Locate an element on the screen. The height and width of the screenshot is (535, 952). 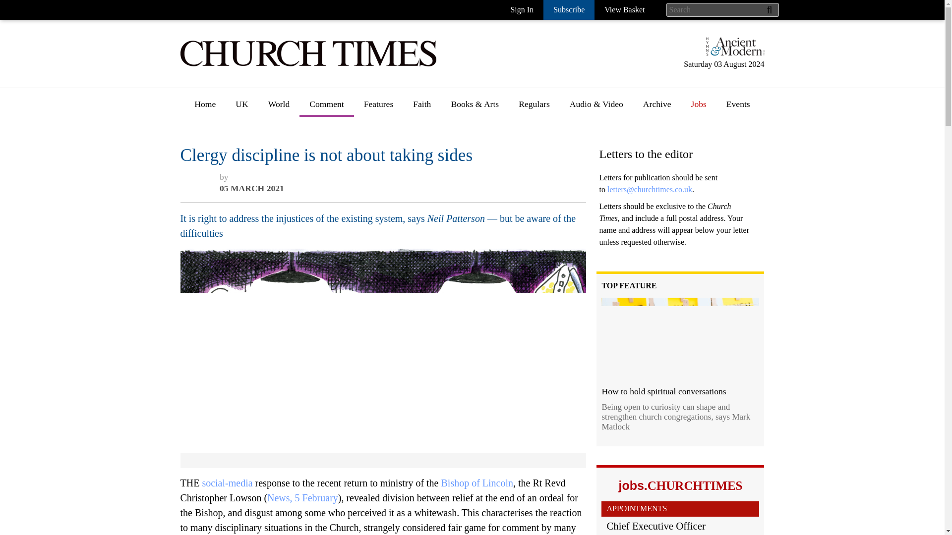
Visual arts is located at coordinates (470, 188).